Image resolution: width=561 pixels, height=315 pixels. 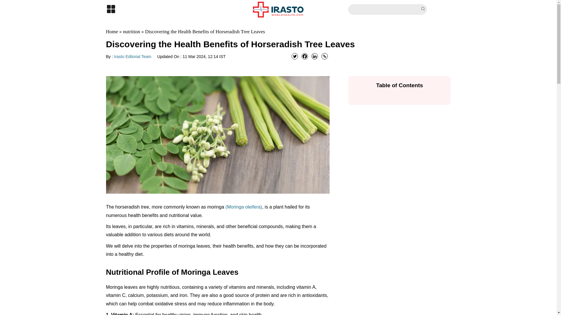 What do you see at coordinates (305, 56) in the screenshot?
I see `Facebook` at bounding box center [305, 56].